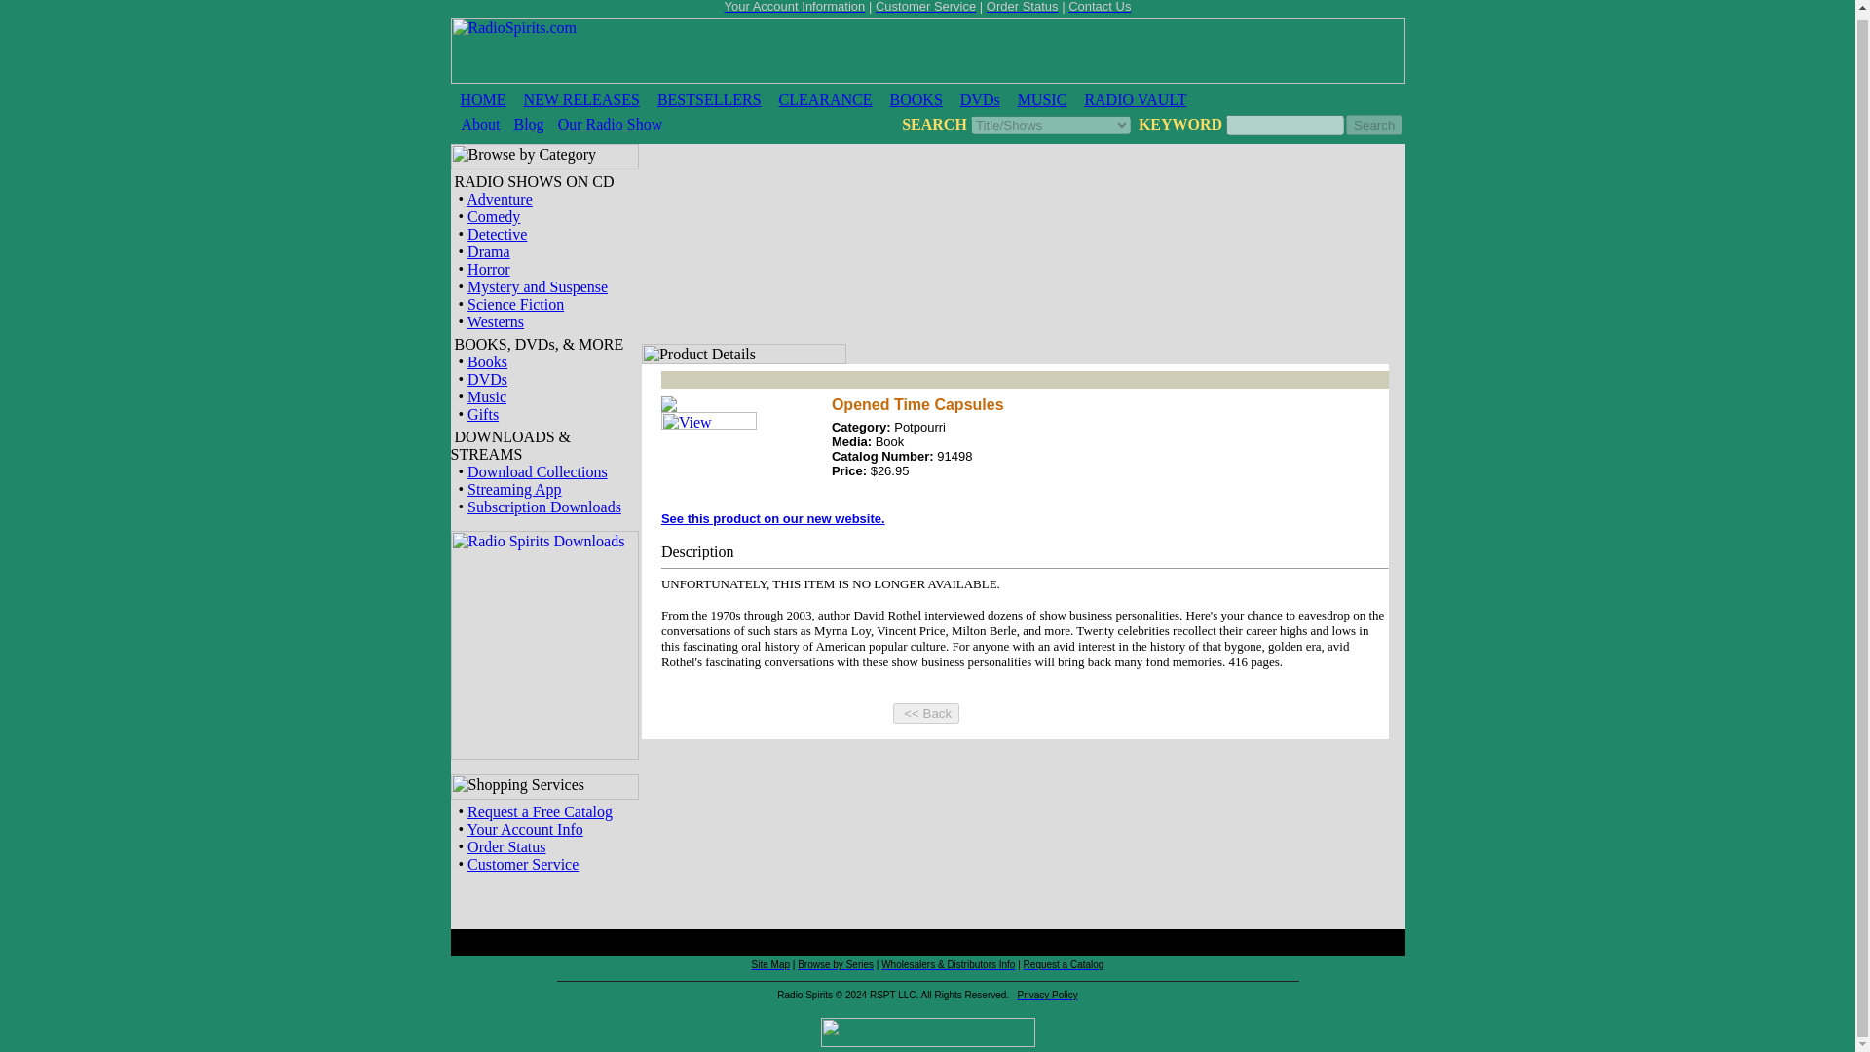  What do you see at coordinates (916, 99) in the screenshot?
I see `BOOKS` at bounding box center [916, 99].